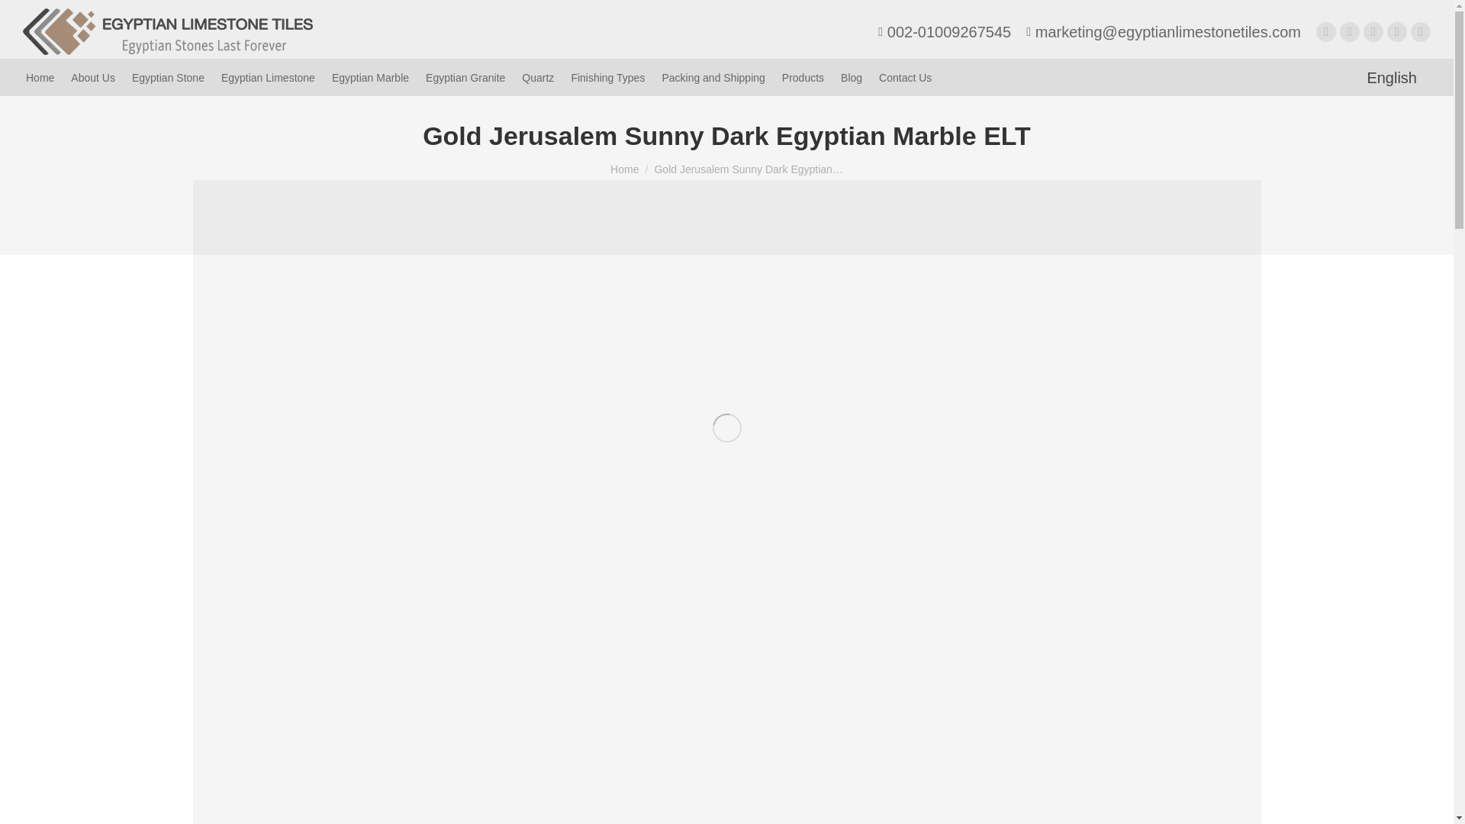  What do you see at coordinates (369, 77) in the screenshot?
I see `Egyptian Marble` at bounding box center [369, 77].